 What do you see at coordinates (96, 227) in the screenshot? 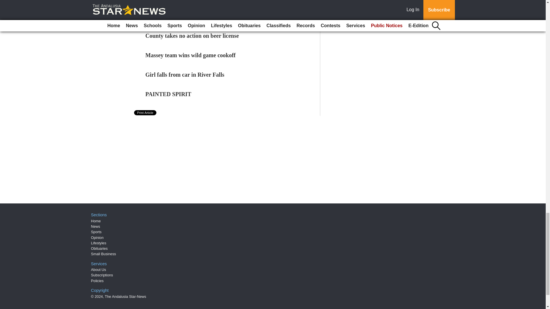
I see `News` at bounding box center [96, 227].